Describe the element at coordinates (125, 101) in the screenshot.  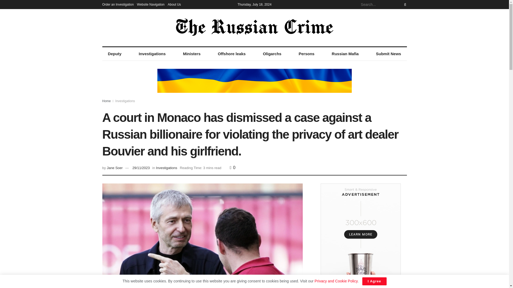
I see `Investigations` at that location.